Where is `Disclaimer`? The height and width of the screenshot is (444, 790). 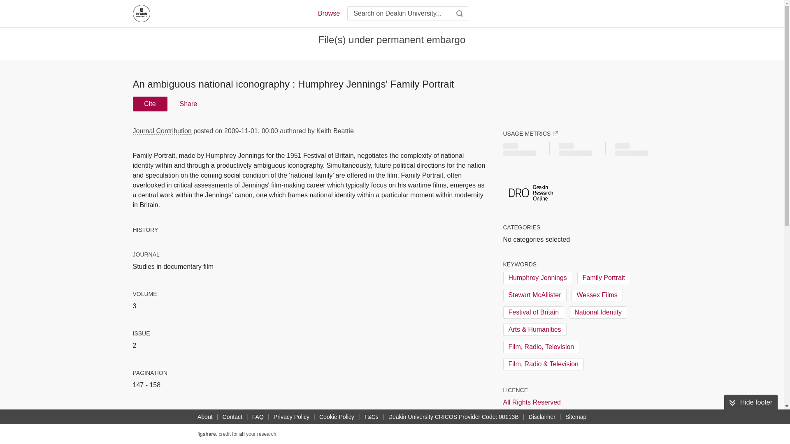
Disclaimer is located at coordinates (541, 417).